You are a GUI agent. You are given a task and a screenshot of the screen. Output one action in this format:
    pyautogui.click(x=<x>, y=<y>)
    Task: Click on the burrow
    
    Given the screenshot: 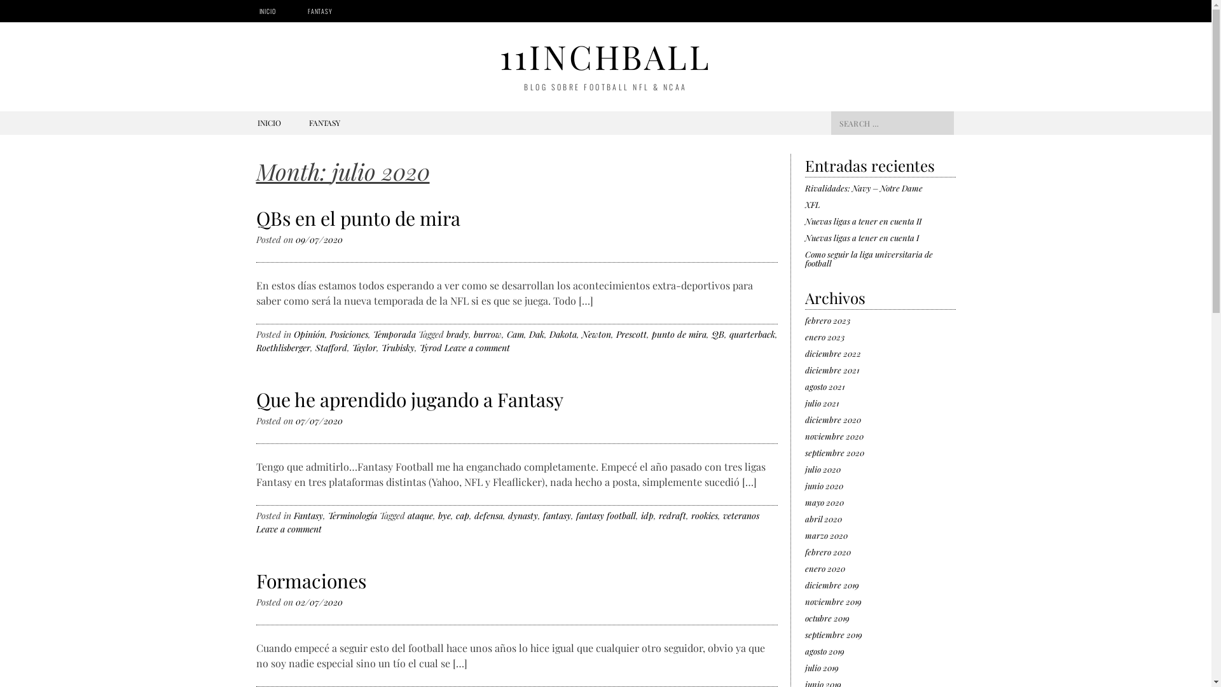 What is the action you would take?
    pyautogui.click(x=487, y=335)
    